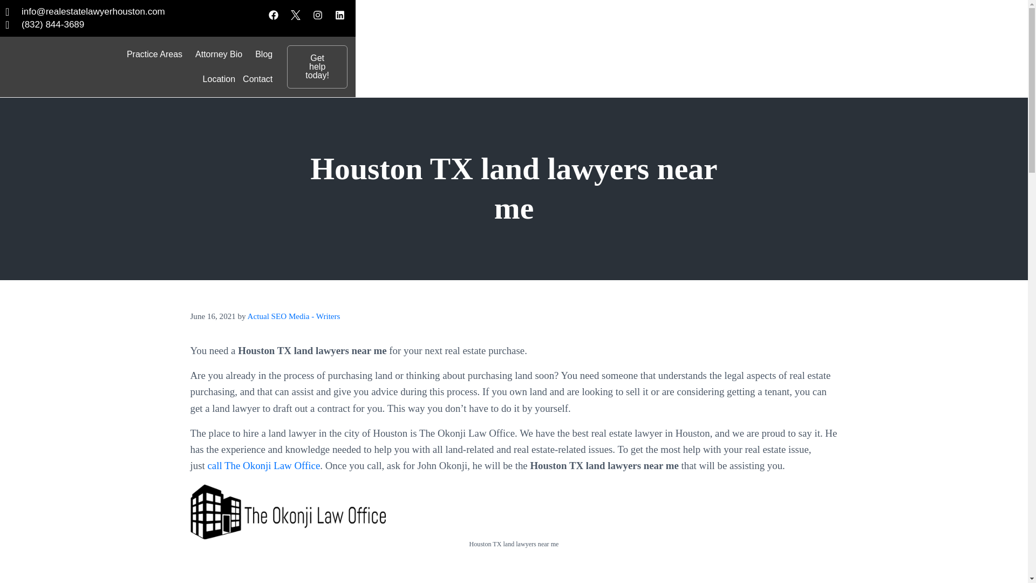 Image resolution: width=1036 pixels, height=583 pixels. What do you see at coordinates (258, 79) in the screenshot?
I see `Contact` at bounding box center [258, 79].